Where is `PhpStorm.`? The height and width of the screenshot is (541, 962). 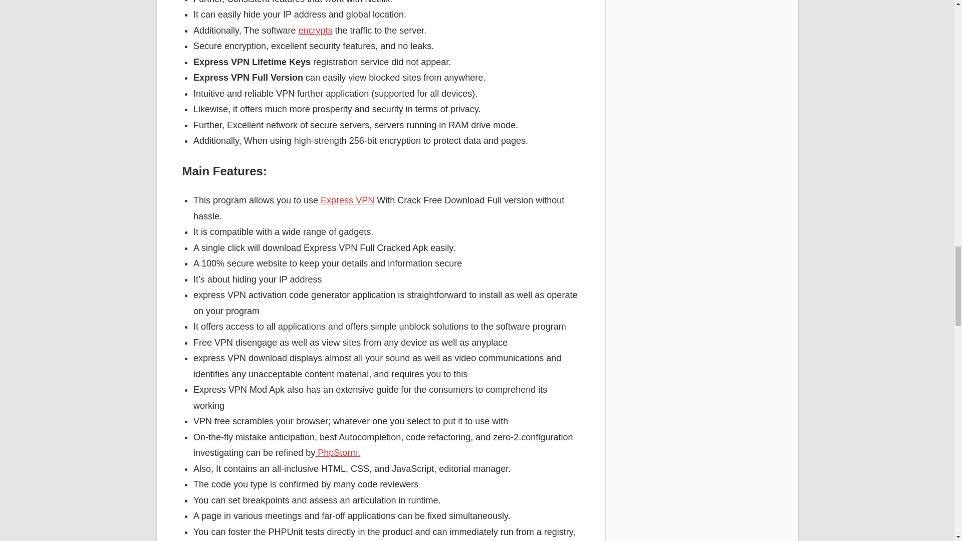 PhpStorm. is located at coordinates (338, 453).